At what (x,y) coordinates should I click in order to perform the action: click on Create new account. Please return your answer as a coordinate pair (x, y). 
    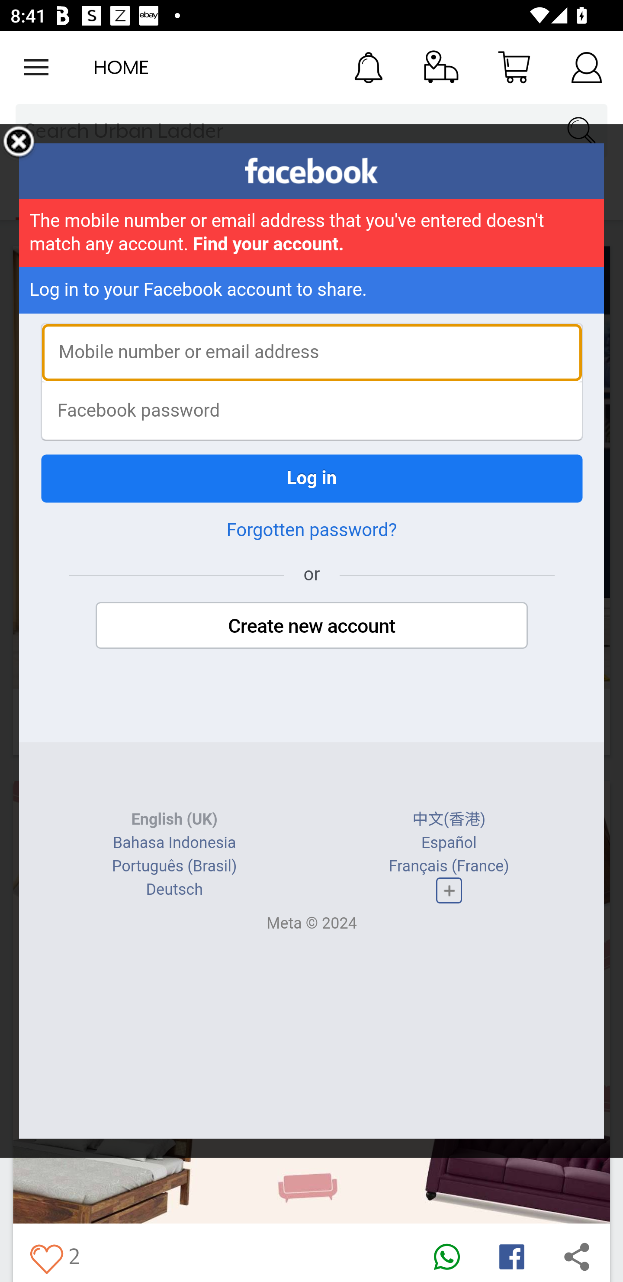
    Looking at the image, I should click on (311, 625).